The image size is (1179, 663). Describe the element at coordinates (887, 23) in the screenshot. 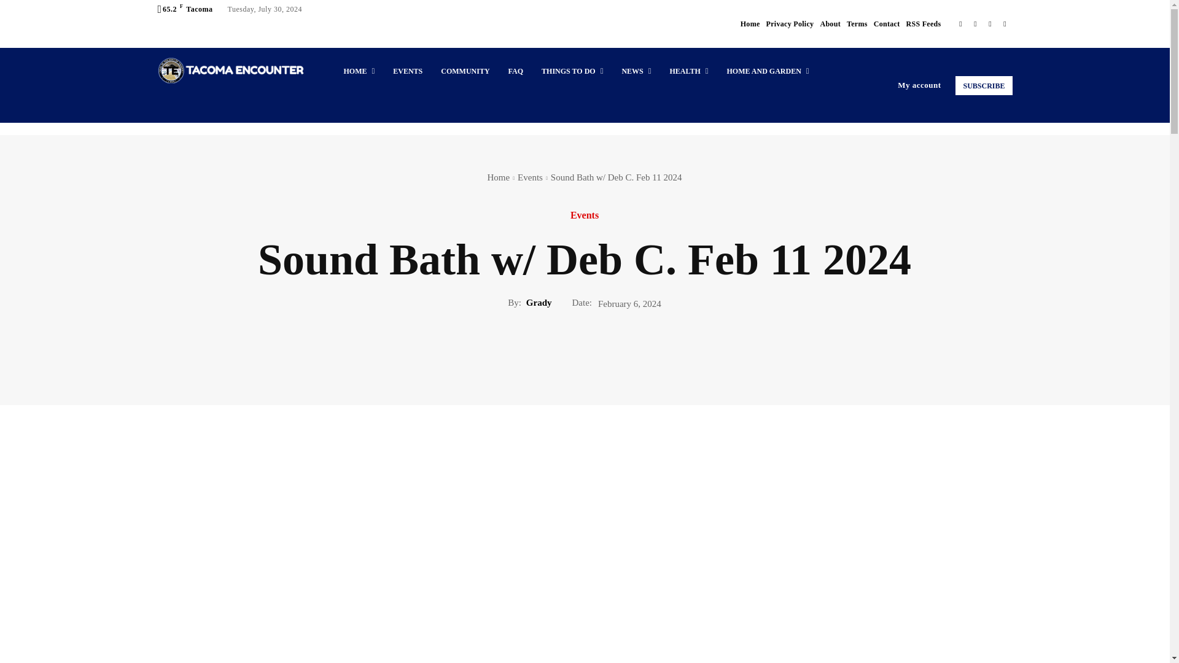

I see `Contact` at that location.